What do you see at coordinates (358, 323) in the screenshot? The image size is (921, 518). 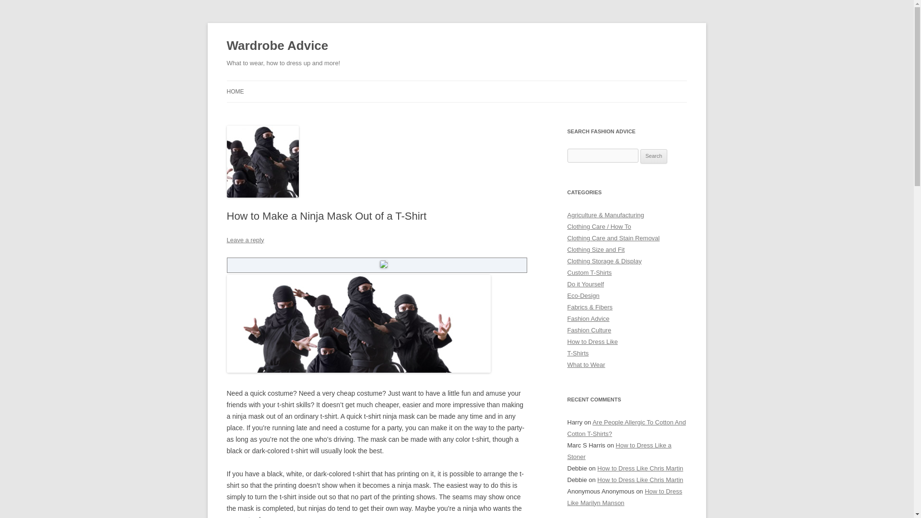 I see `Ninja mask` at bounding box center [358, 323].